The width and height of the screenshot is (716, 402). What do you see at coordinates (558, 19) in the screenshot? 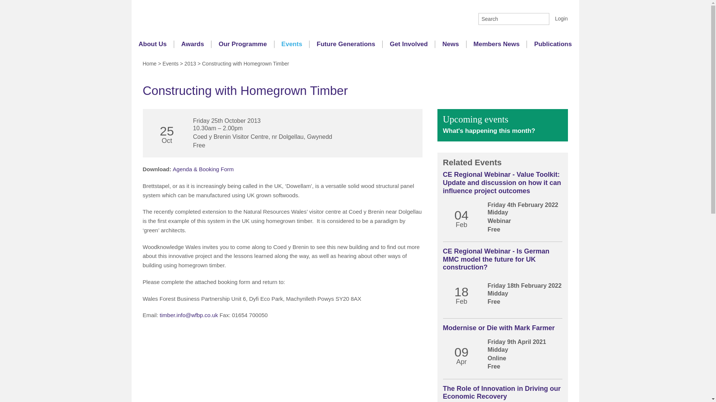
I see `Login` at bounding box center [558, 19].